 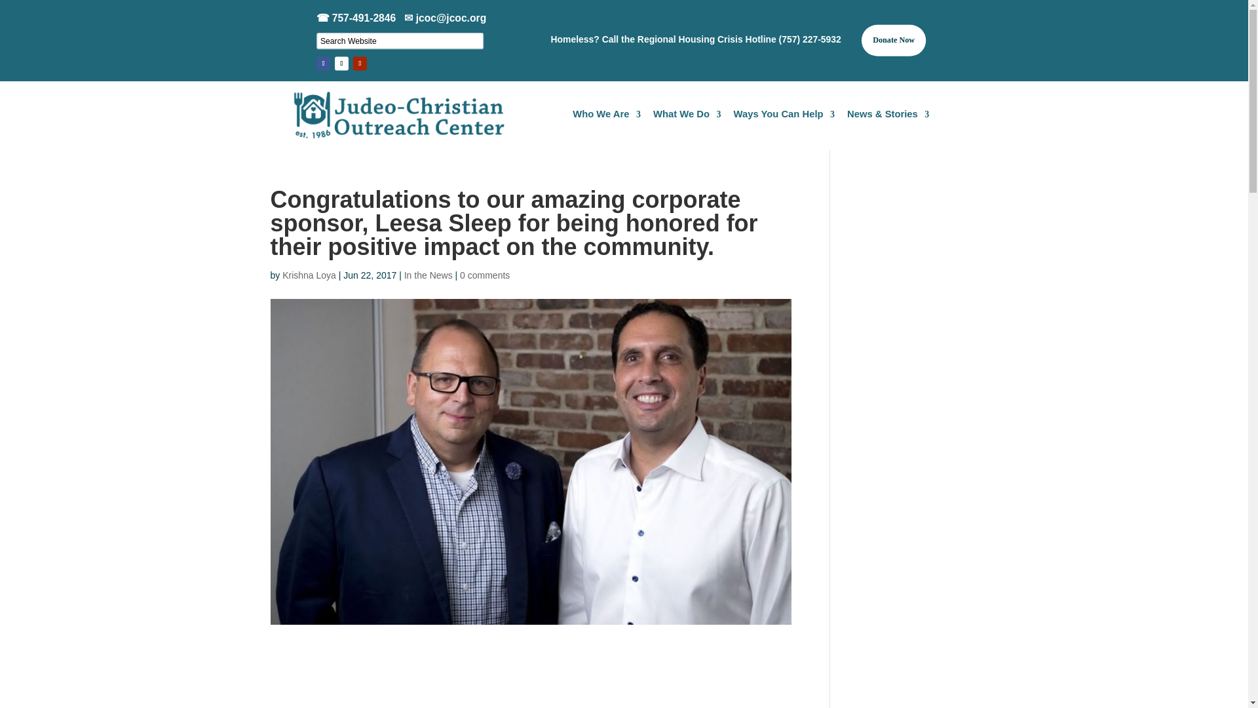 I want to click on Follow on Youtube, so click(x=360, y=64).